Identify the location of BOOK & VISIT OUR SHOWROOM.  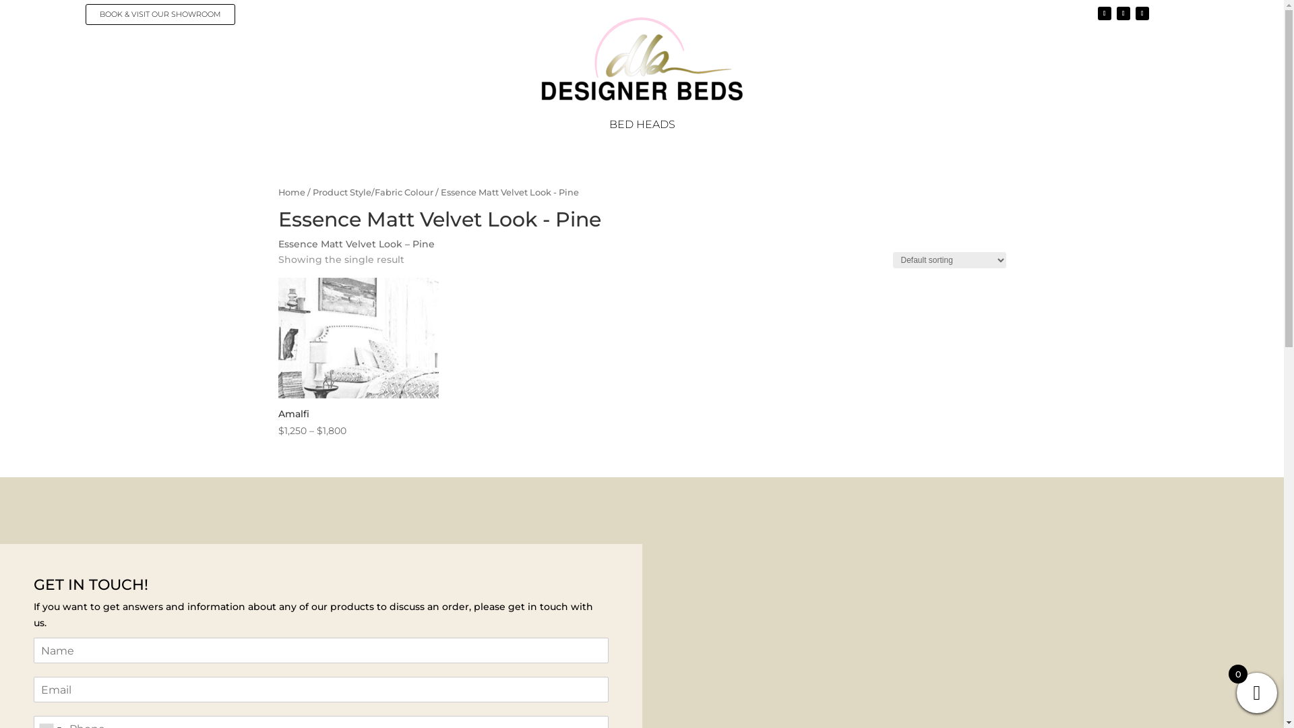
(160, 15).